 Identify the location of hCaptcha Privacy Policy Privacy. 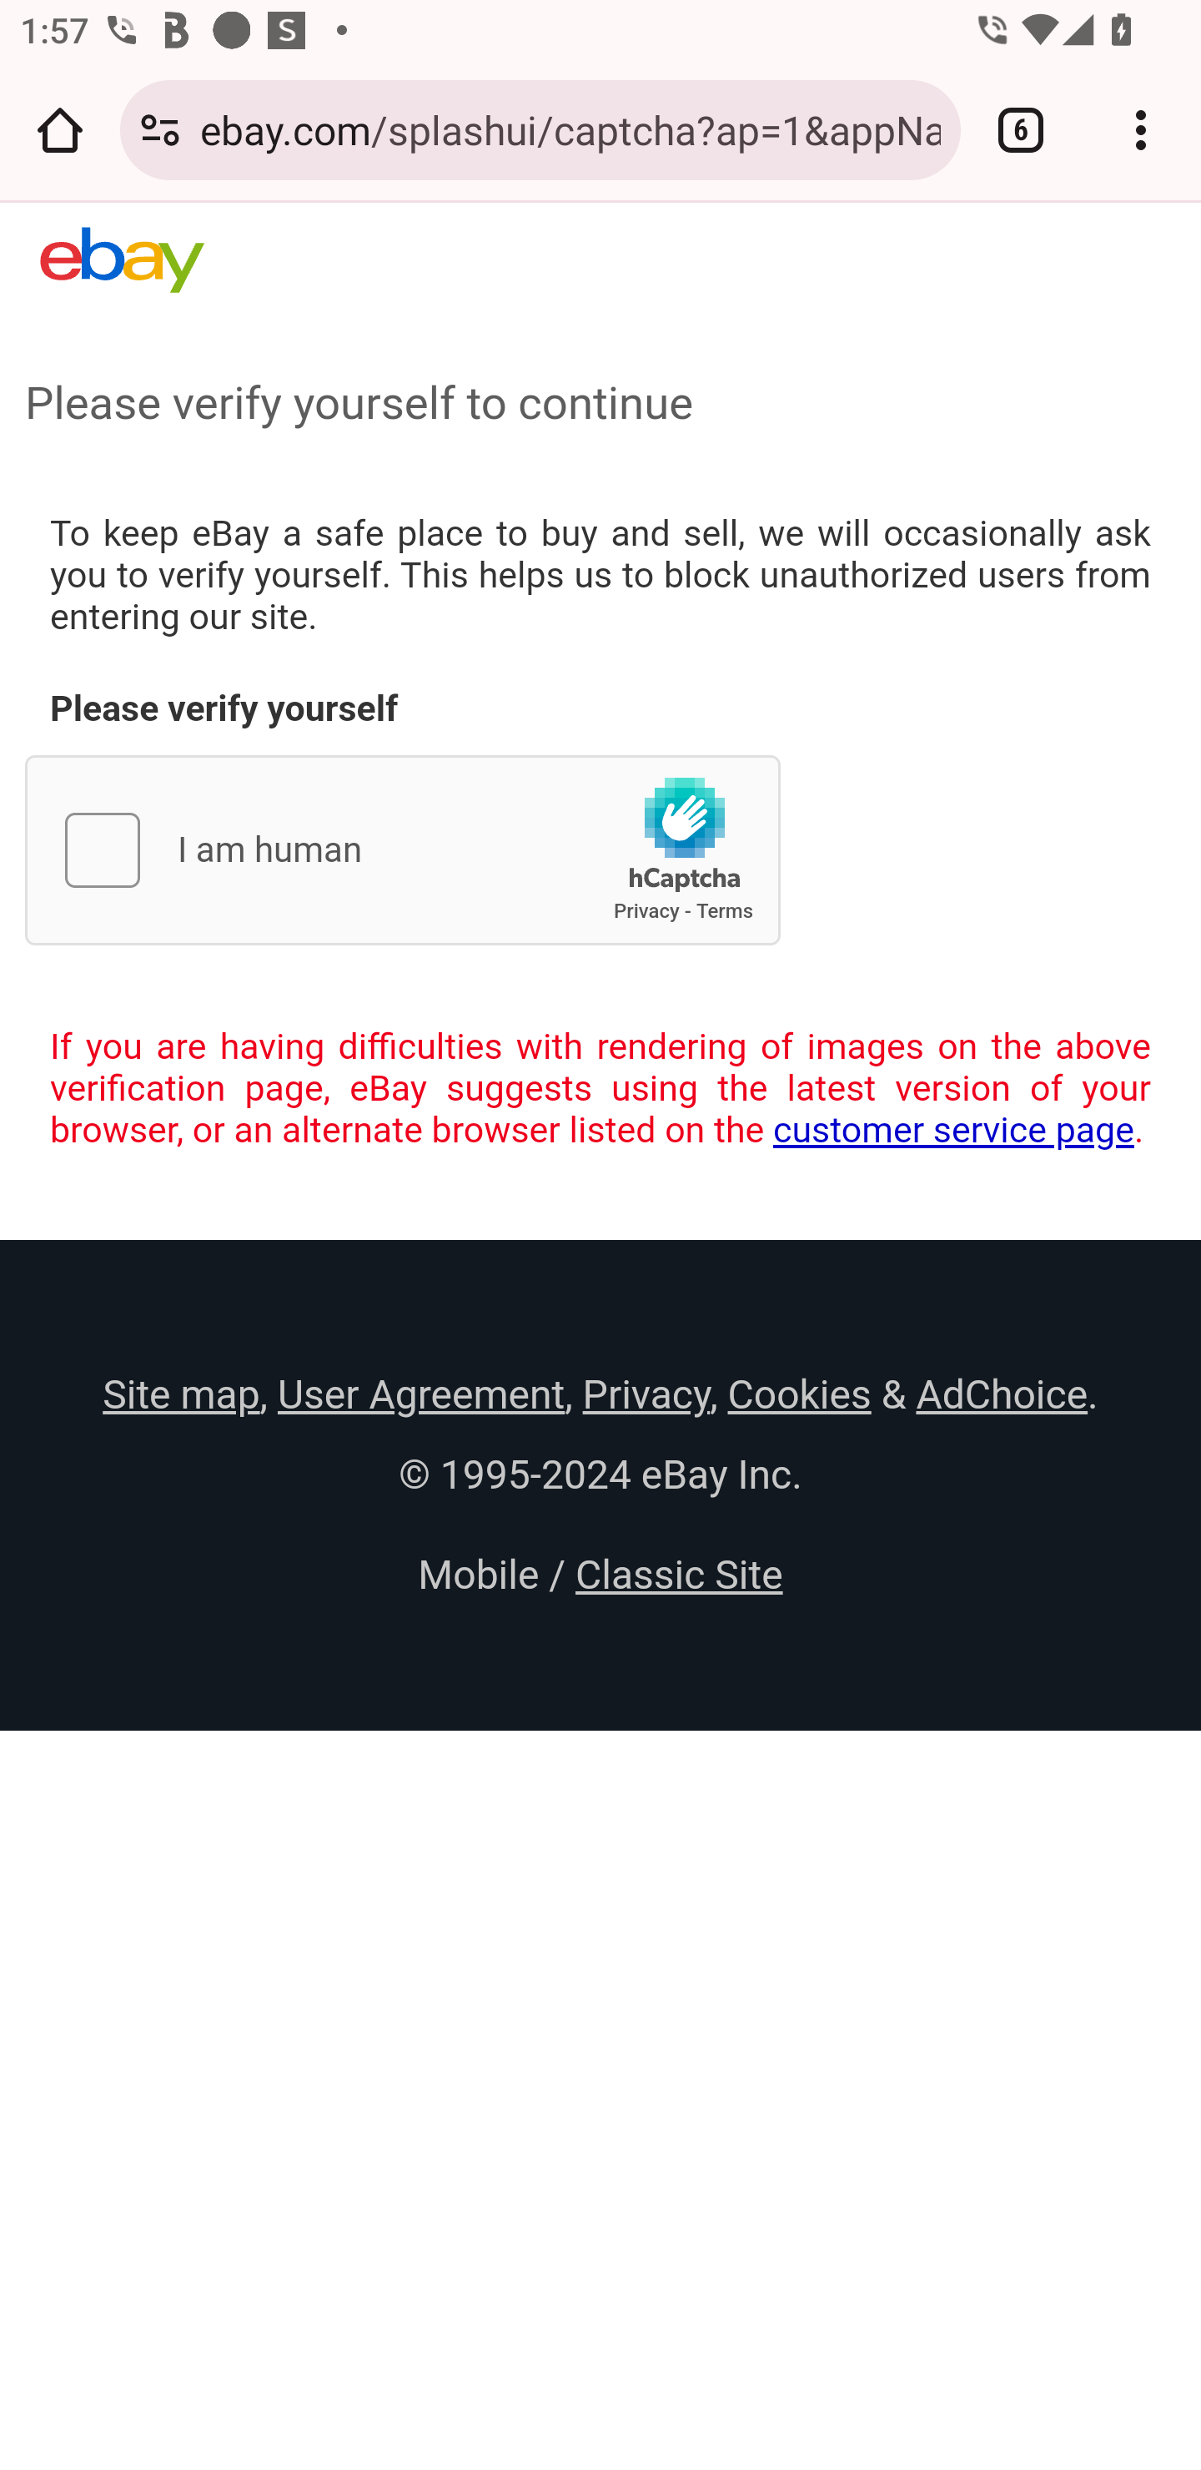
(646, 911).